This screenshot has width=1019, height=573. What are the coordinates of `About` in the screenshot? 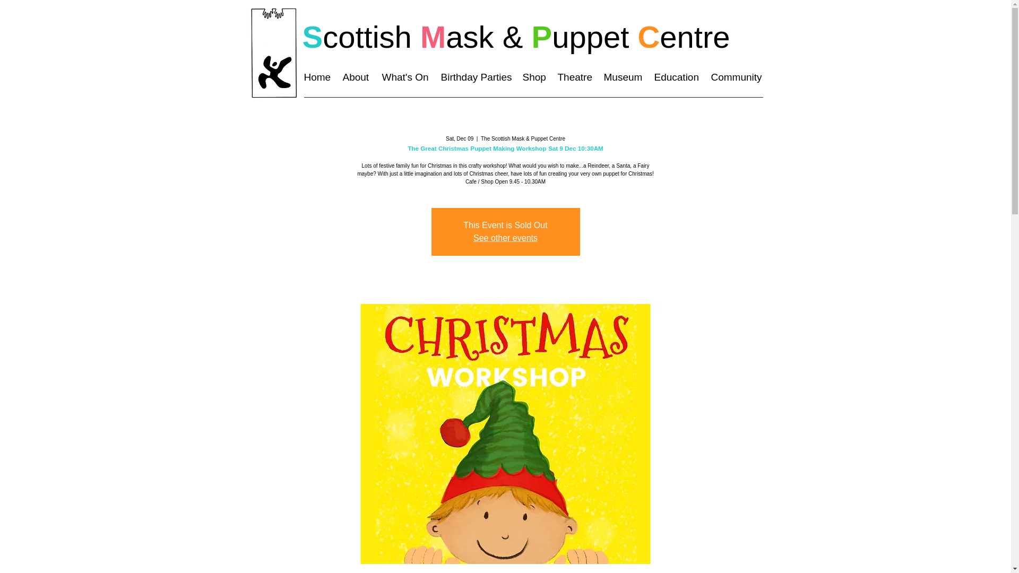 It's located at (357, 77).